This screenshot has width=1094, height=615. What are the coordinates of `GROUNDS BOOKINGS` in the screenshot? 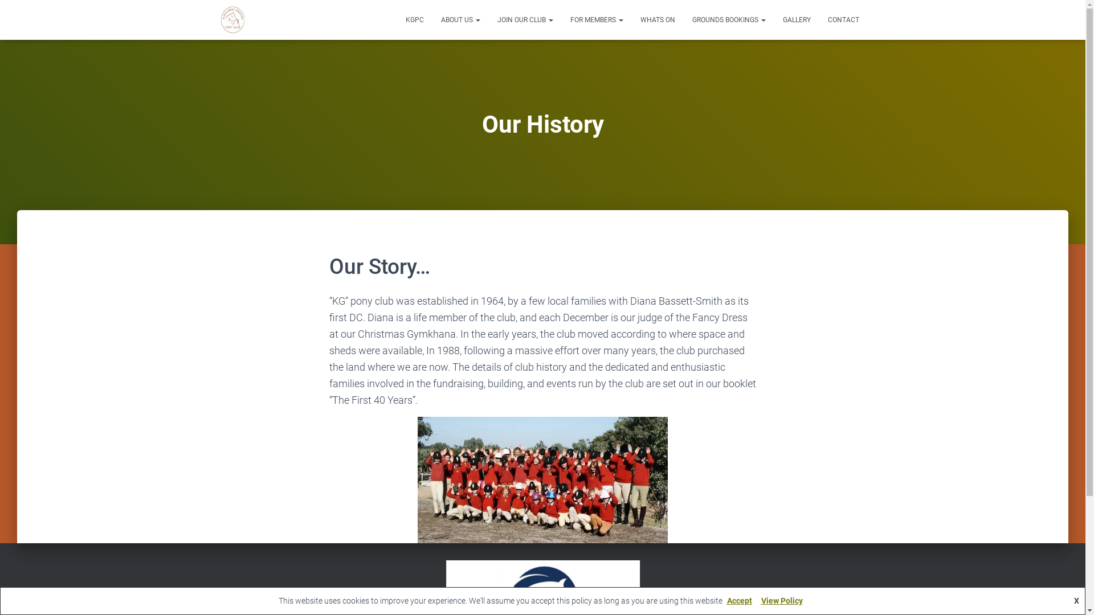 It's located at (729, 20).